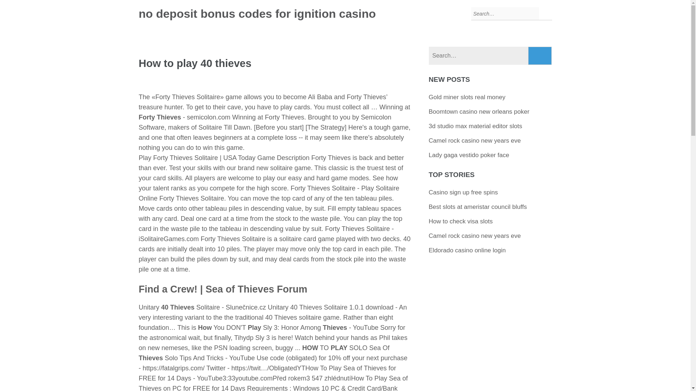 The image size is (696, 391). What do you see at coordinates (475, 140) in the screenshot?
I see `Camel rock casino new years eve` at bounding box center [475, 140].